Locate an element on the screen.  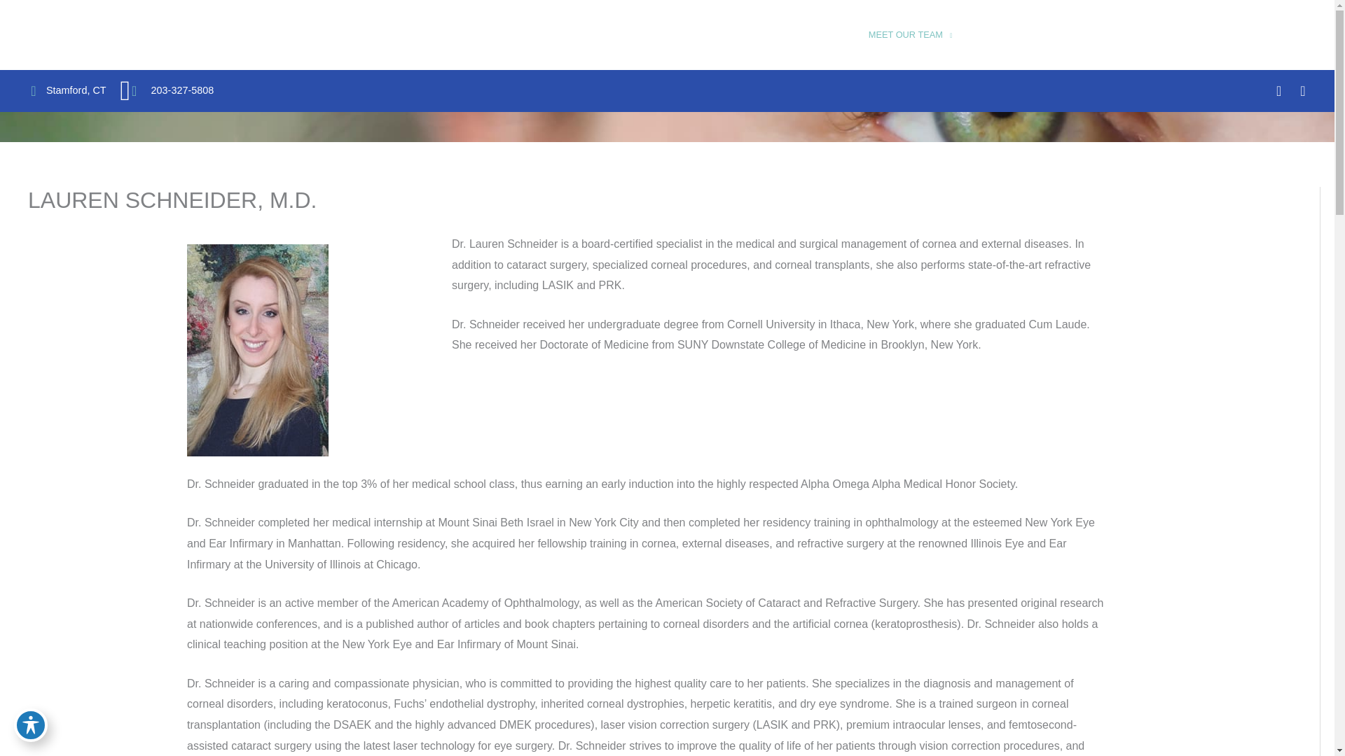
PATIENT RESOURCES is located at coordinates (1174, 35).